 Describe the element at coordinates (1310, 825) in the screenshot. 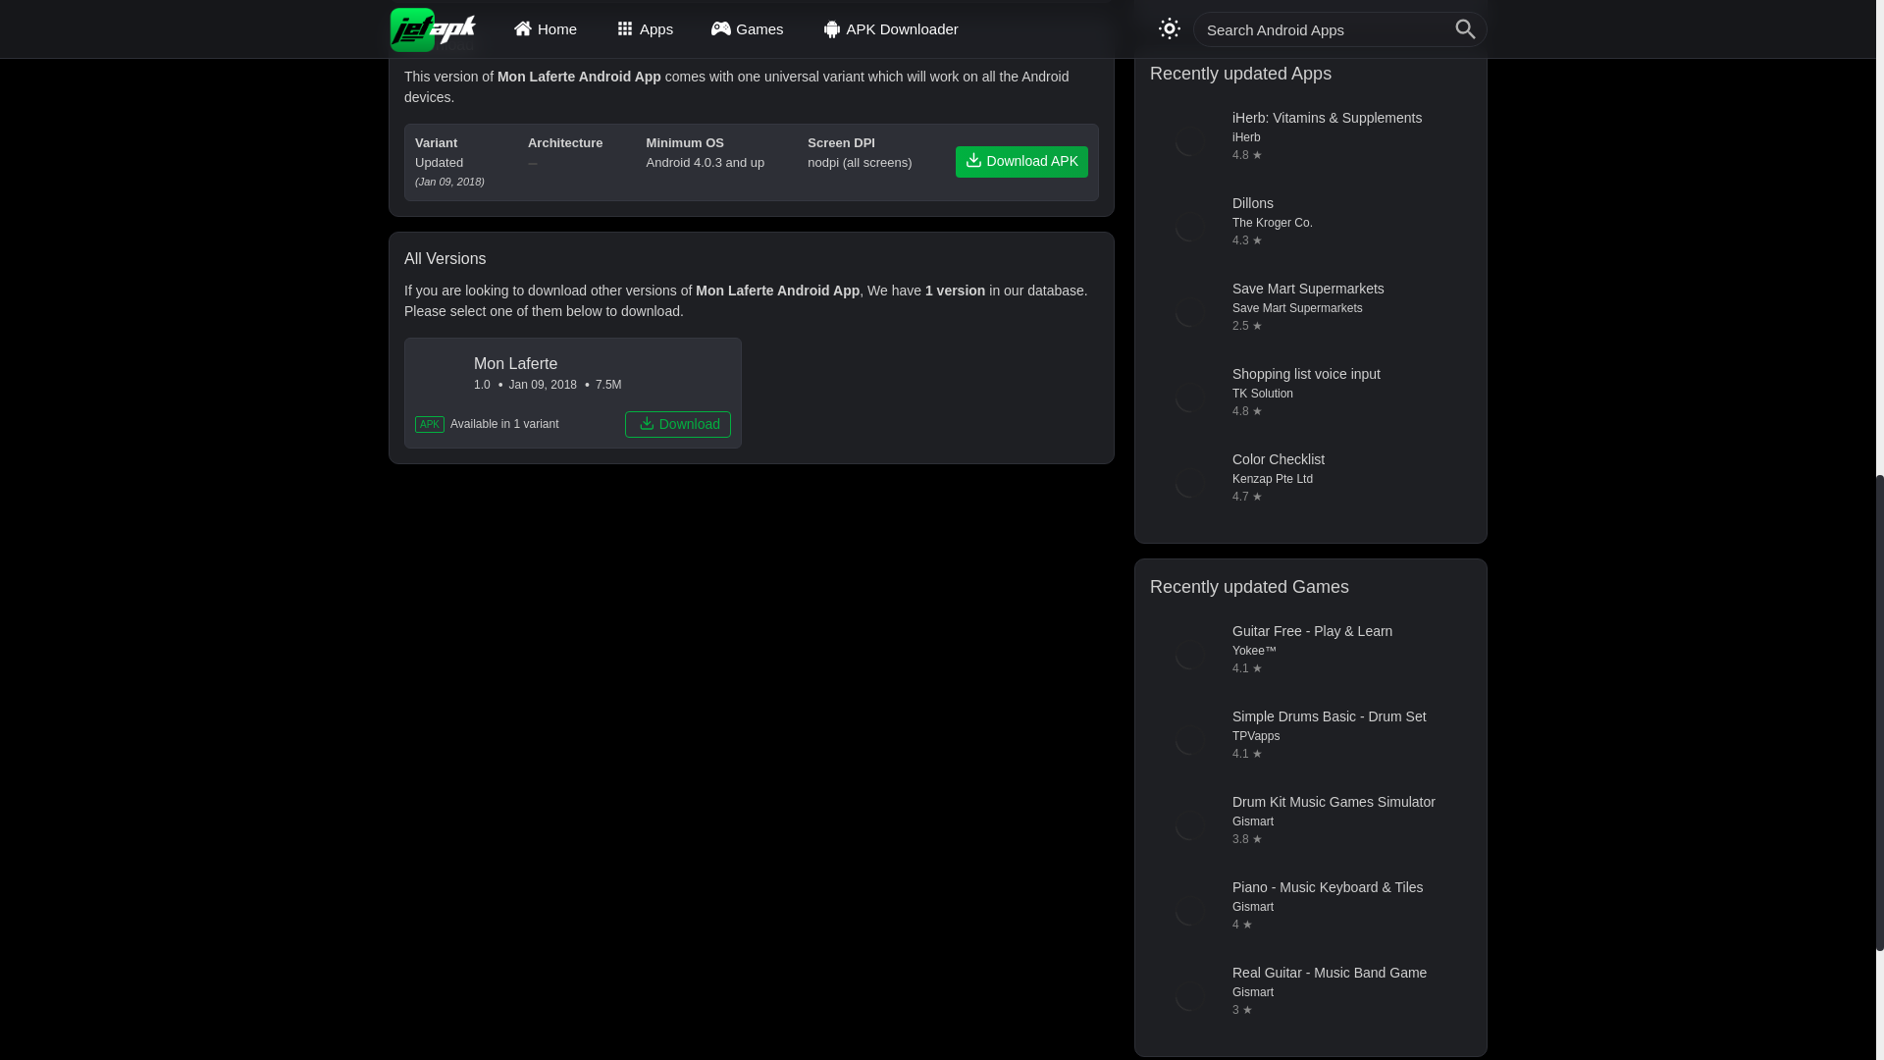

I see `Drum Kit Music Games Simulator 3.45.2 Android APK` at that location.